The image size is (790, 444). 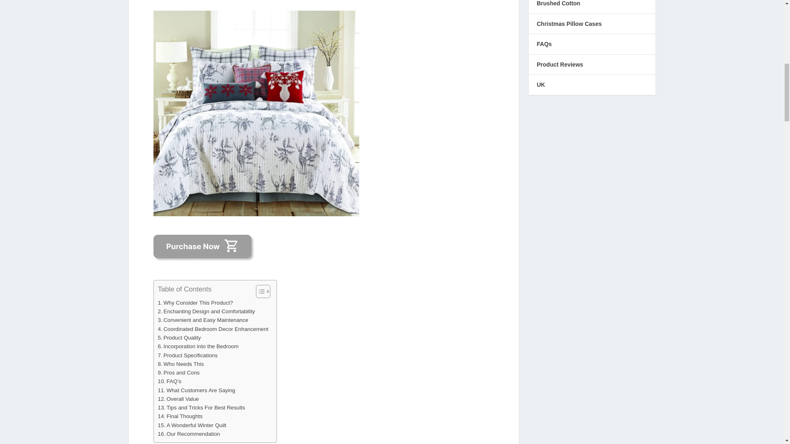 I want to click on Why Consider This Product?, so click(x=195, y=303).